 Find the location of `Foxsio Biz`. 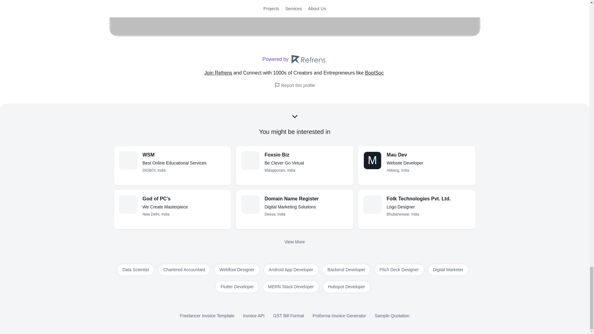

Foxsio Biz is located at coordinates (250, 160).